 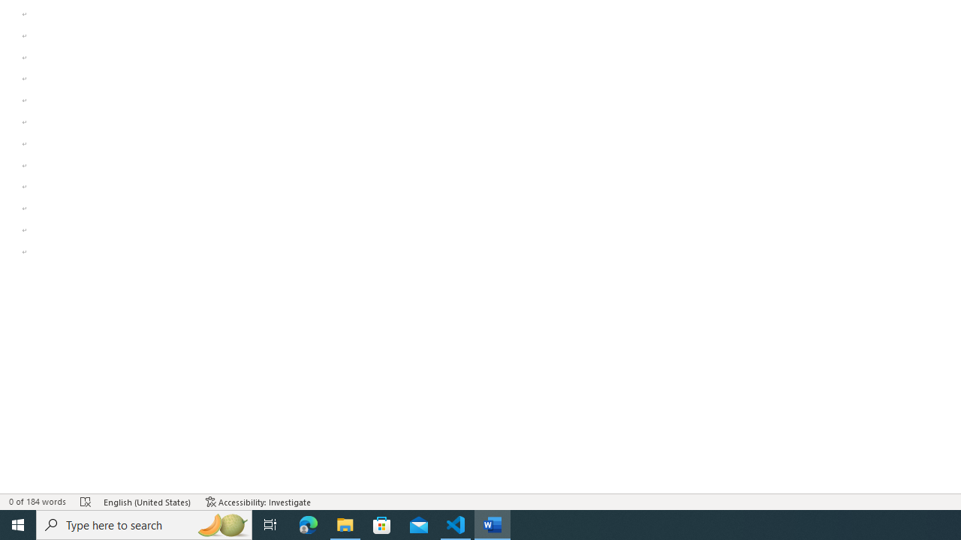 What do you see at coordinates (86, 501) in the screenshot?
I see `Spelling and Grammar Check Errors` at bounding box center [86, 501].